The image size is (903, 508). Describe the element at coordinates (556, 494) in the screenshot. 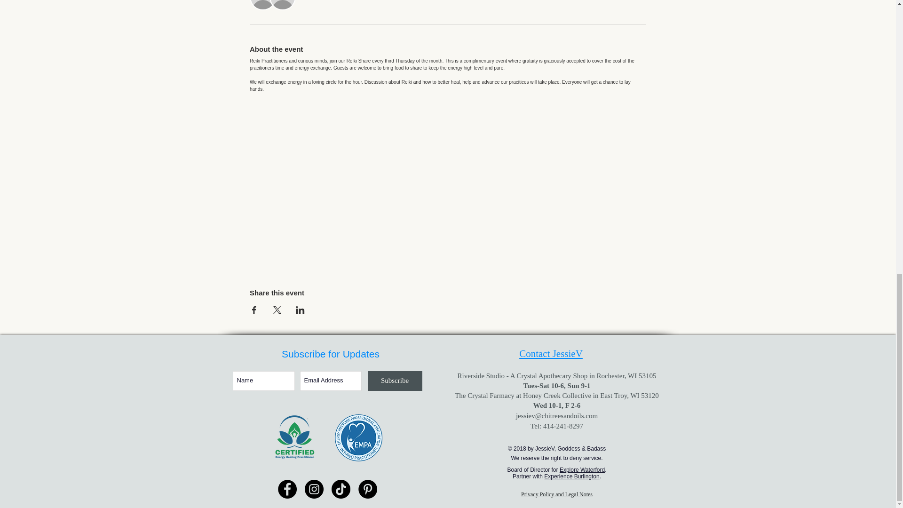

I see `Privacy Policy and Legal Notes` at that location.